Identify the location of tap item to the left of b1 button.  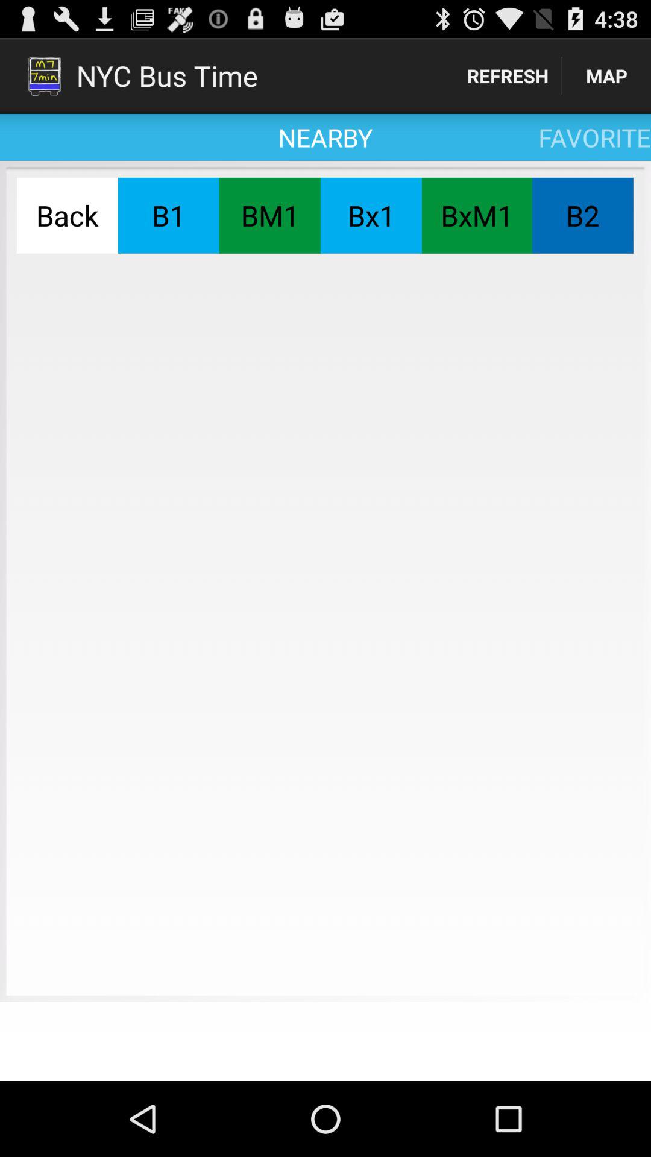
(67, 215).